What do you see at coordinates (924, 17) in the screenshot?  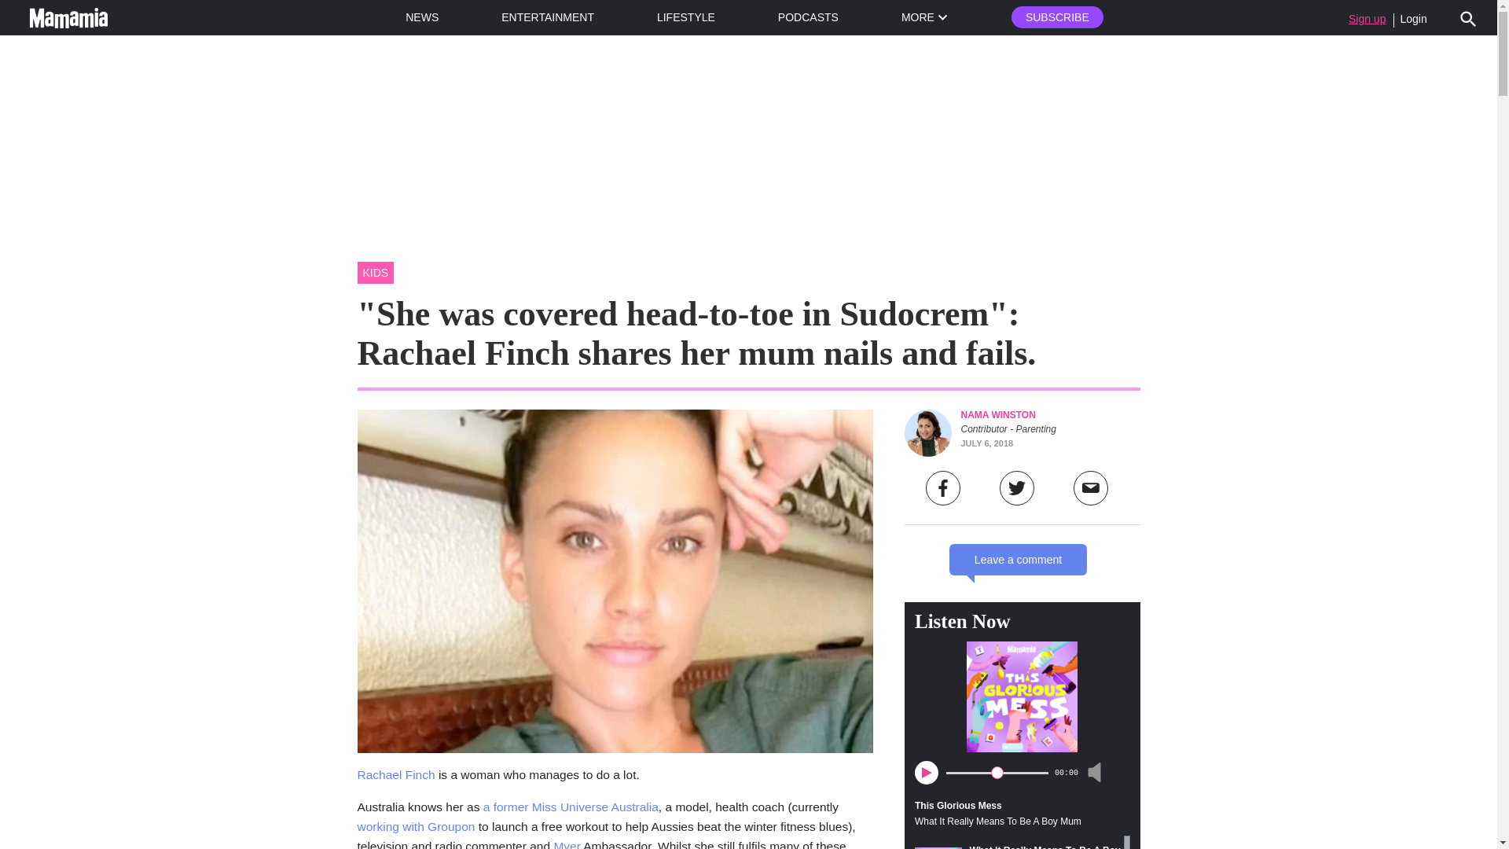 I see `MORE` at bounding box center [924, 17].